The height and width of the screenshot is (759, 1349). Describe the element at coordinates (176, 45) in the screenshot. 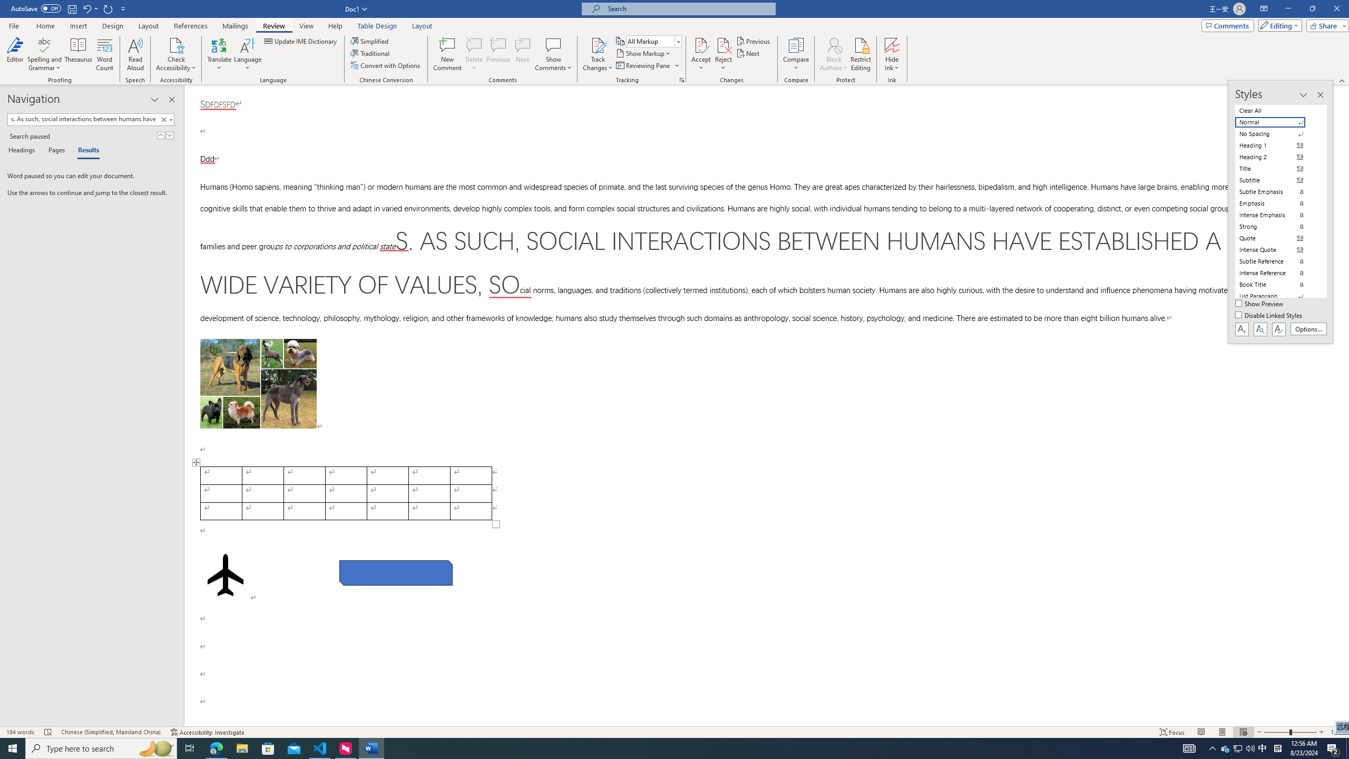

I see `Check Accessibility` at that location.